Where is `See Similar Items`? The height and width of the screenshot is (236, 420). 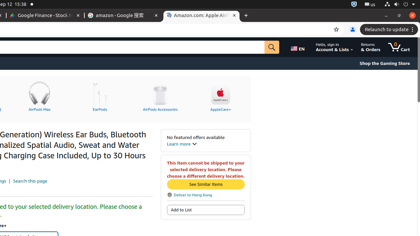 See Similar Items is located at coordinates (206, 184).